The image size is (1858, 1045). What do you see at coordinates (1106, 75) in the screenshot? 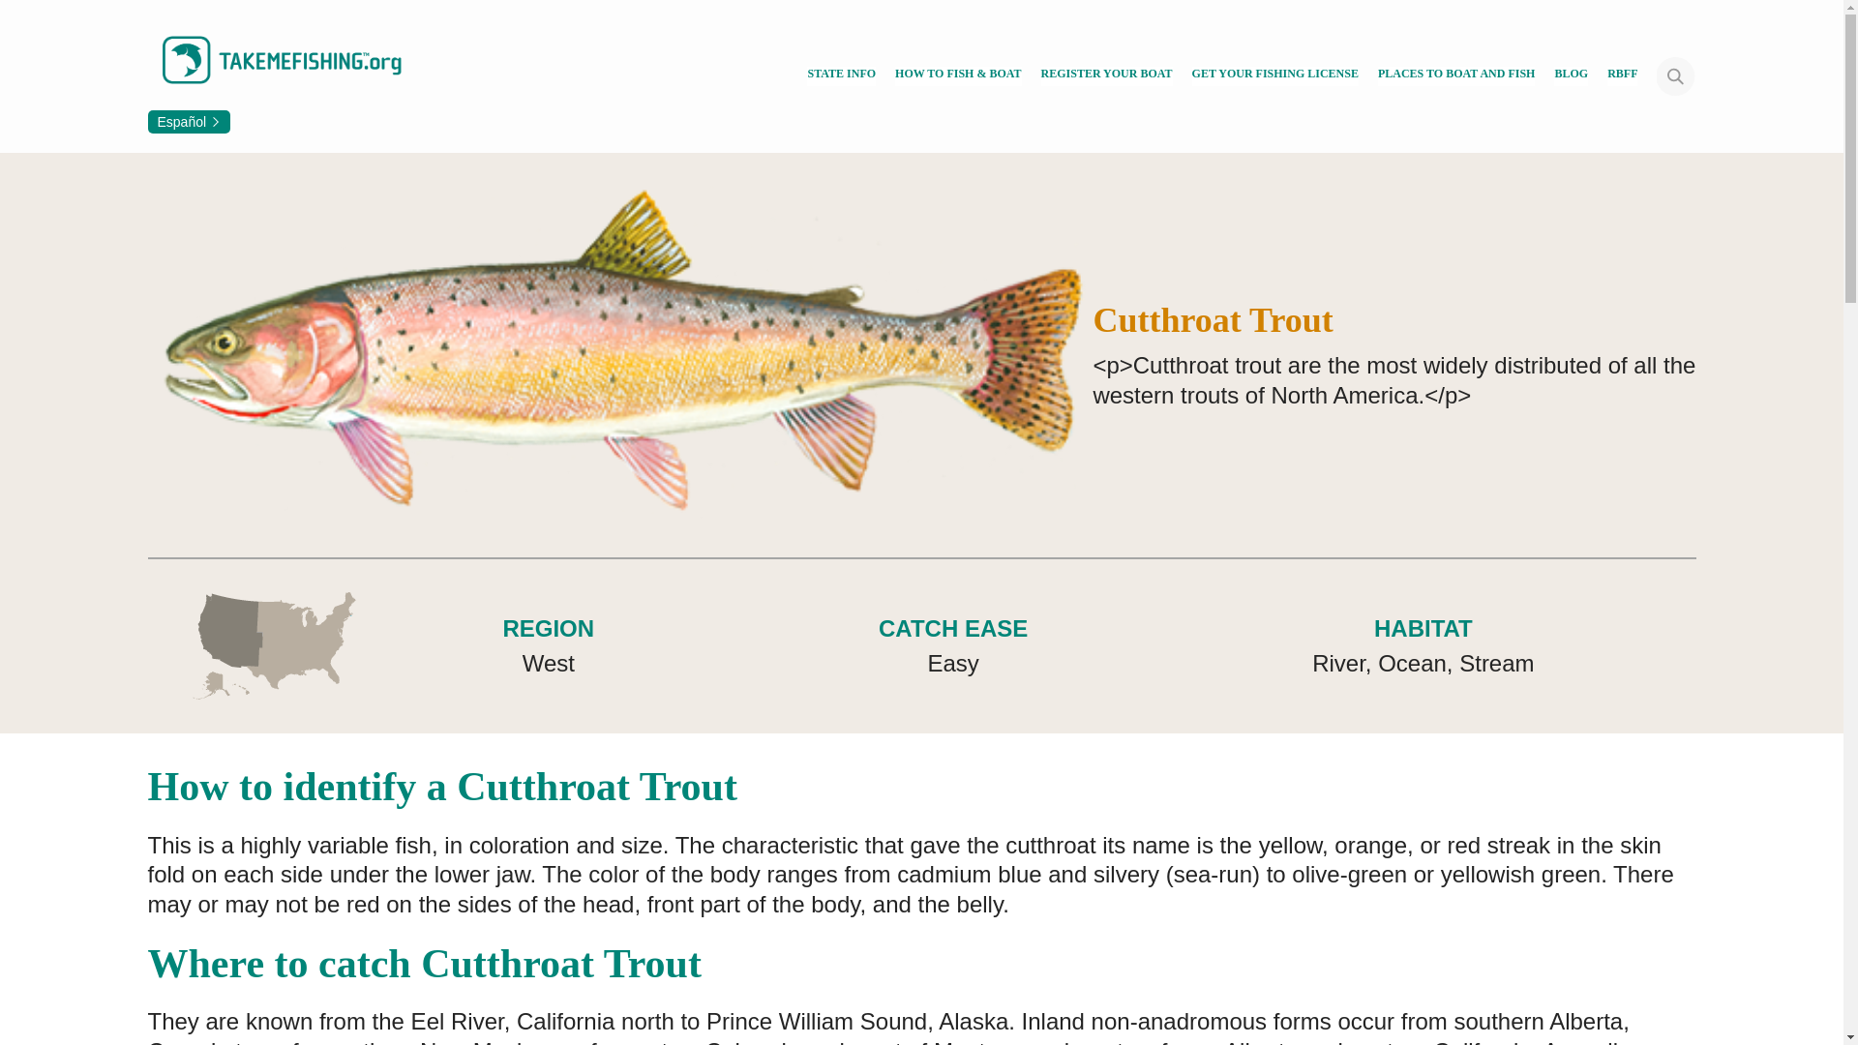
I see `REGISTER YOUR BOAT` at bounding box center [1106, 75].